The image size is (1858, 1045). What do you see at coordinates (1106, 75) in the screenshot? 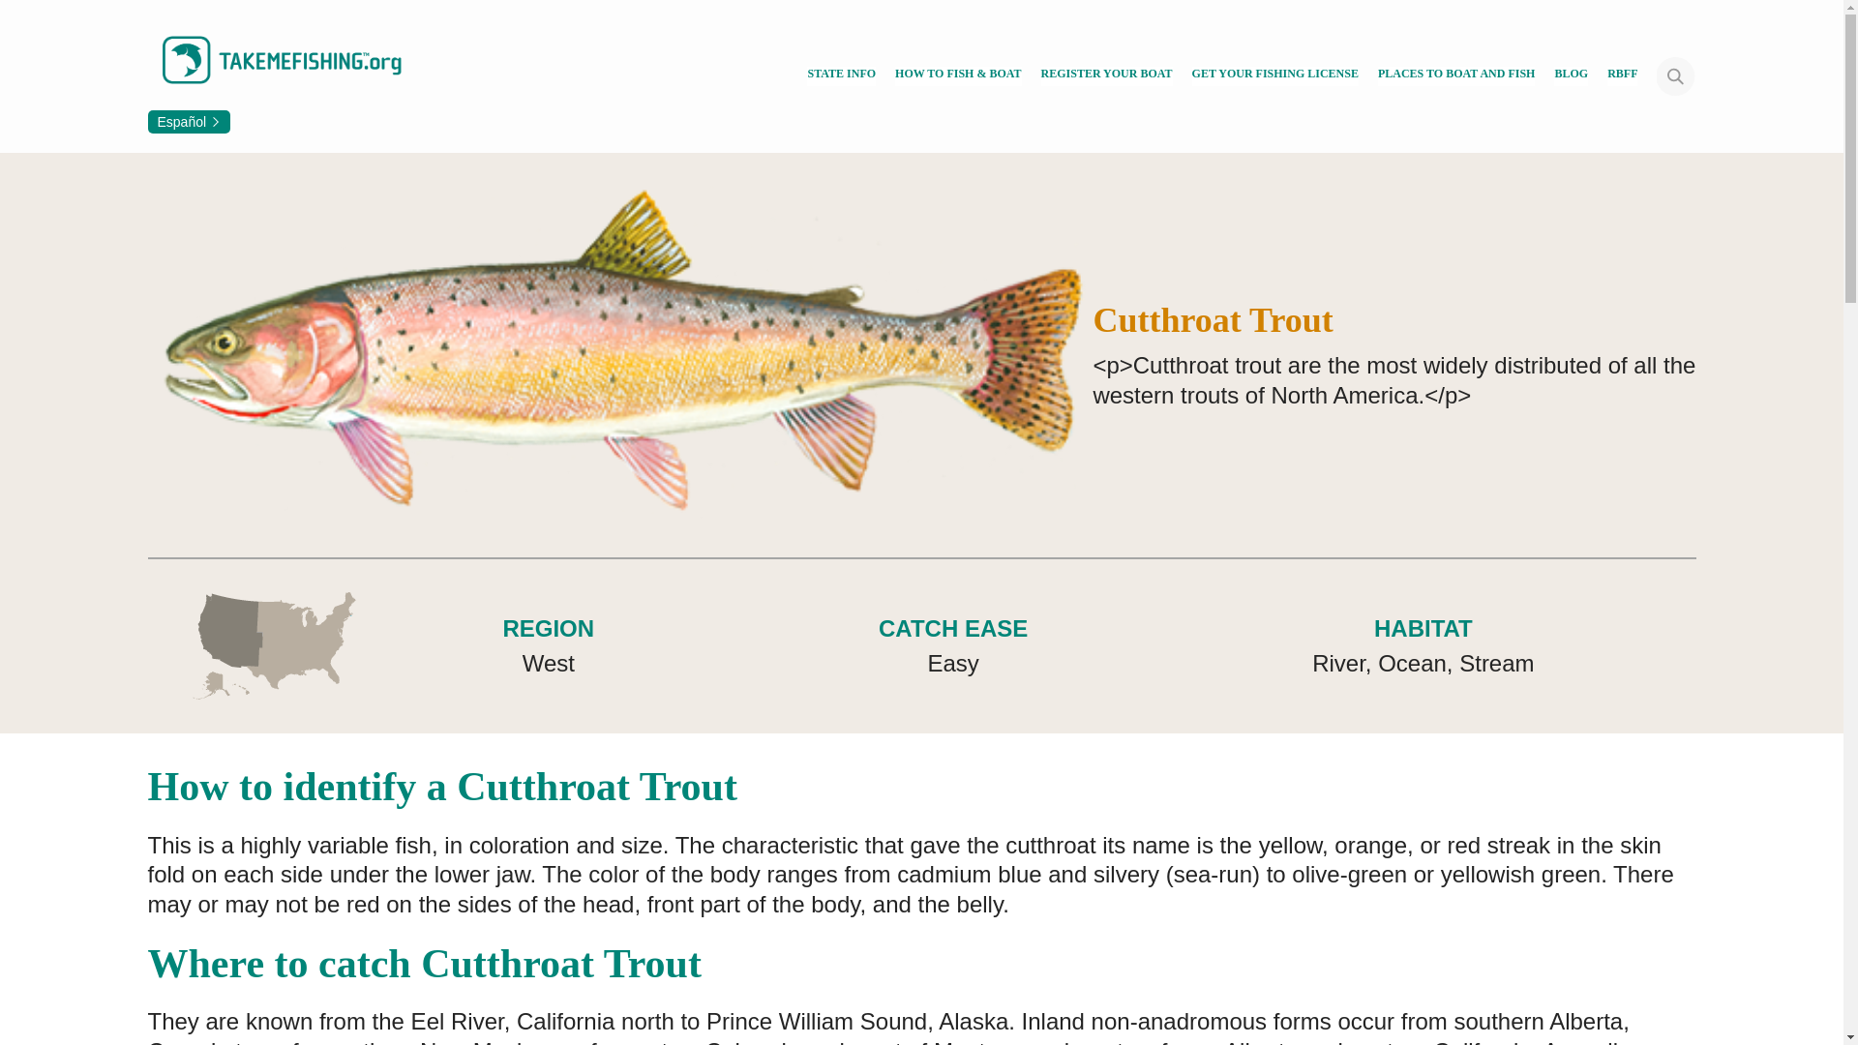
I see `REGISTER YOUR BOAT` at bounding box center [1106, 75].